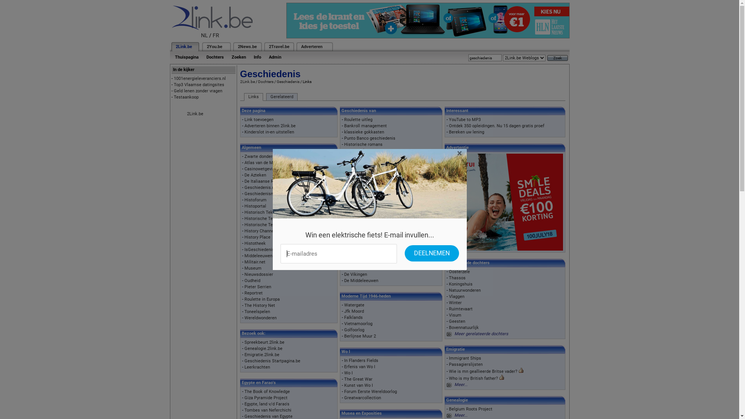 Image resolution: width=745 pixels, height=419 pixels. Describe the element at coordinates (247, 81) in the screenshot. I see `2Link.be` at that location.